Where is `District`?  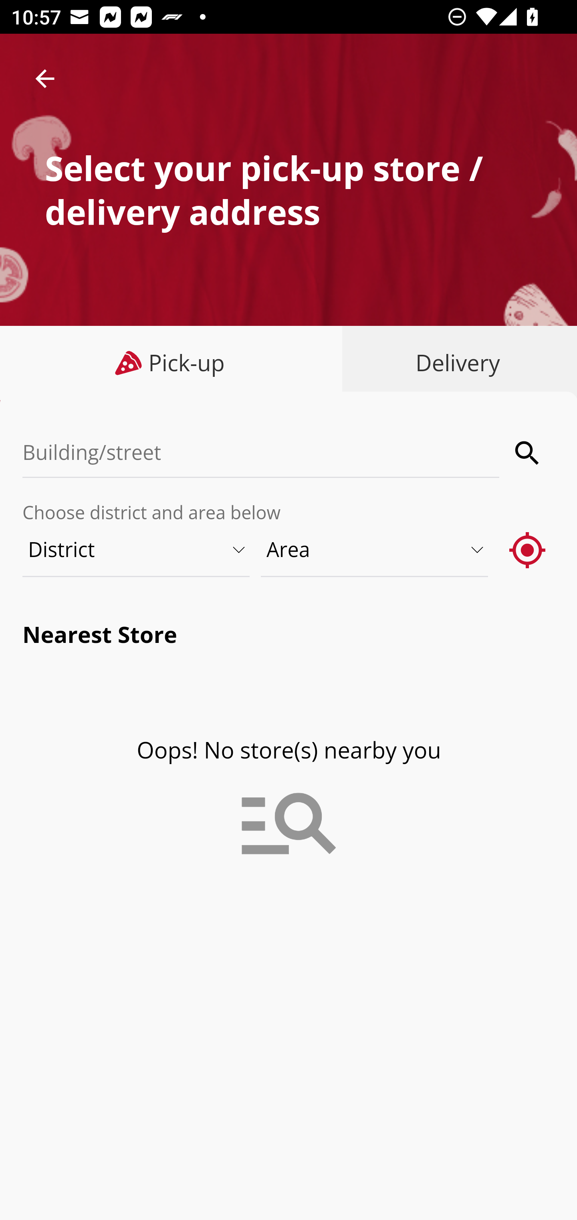
District is located at coordinates (137, 549).